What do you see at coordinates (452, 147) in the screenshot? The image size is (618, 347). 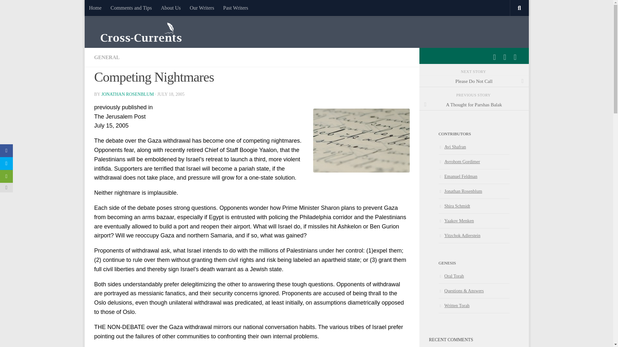 I see `Avi Shafran` at bounding box center [452, 147].